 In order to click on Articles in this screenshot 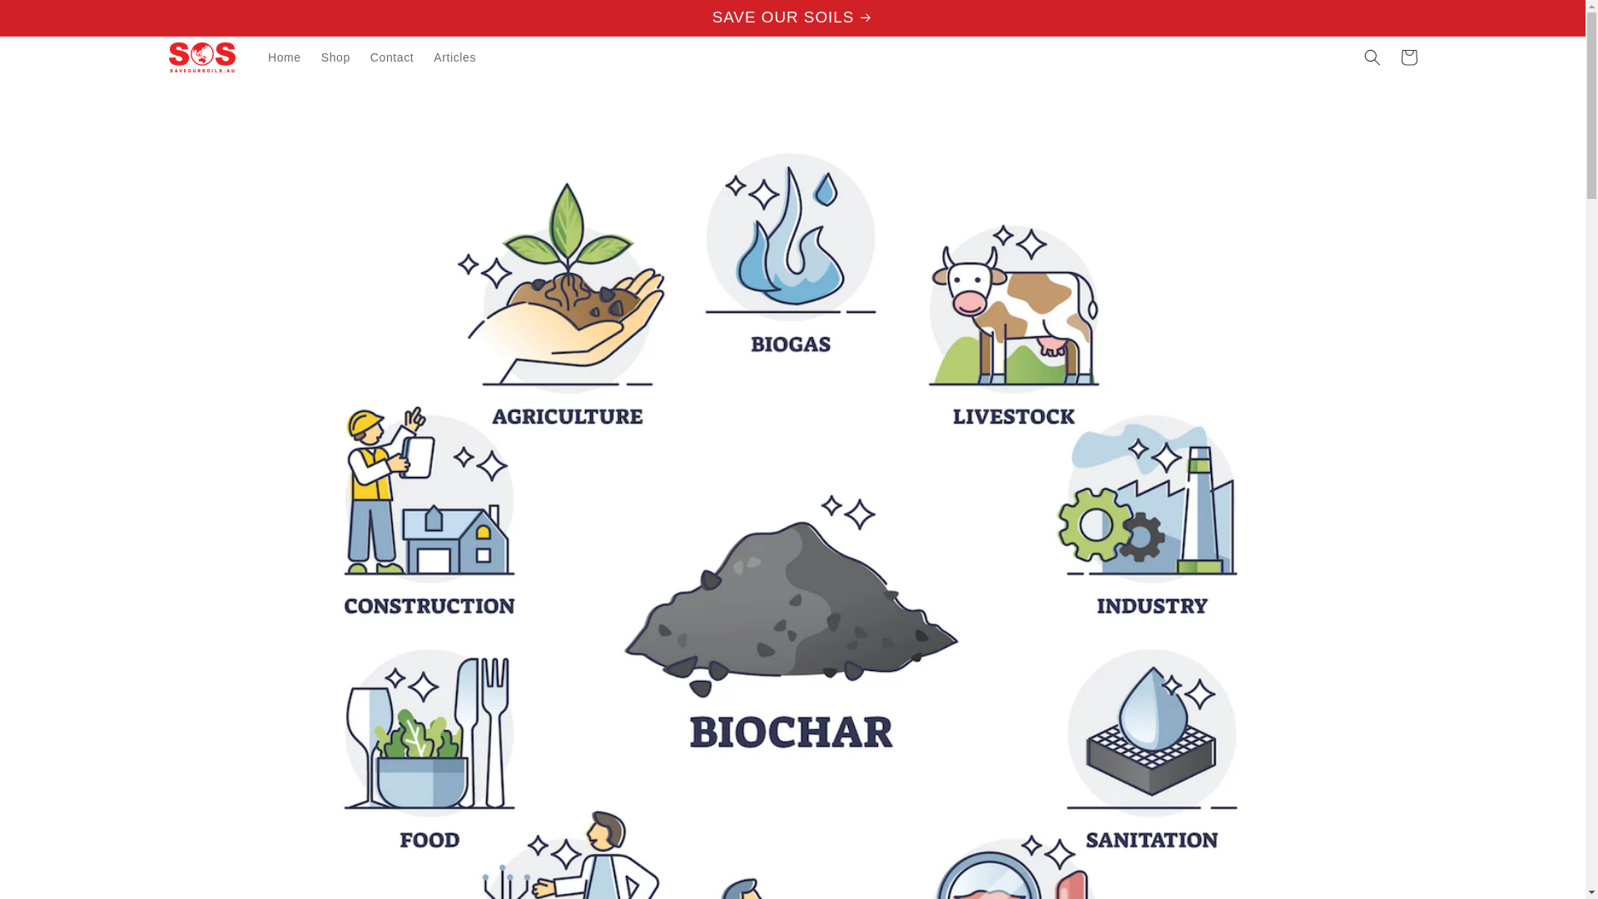, I will do `click(454, 57)`.